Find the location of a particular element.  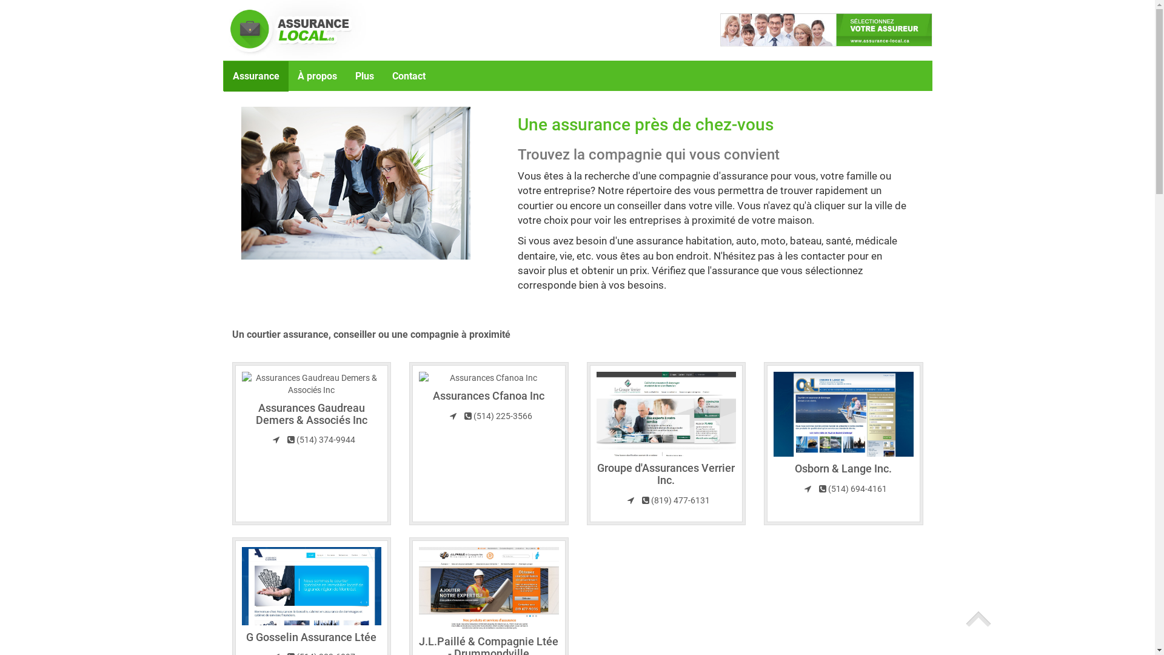

courtier assurance conseiller et compagnie is located at coordinates (356, 183).